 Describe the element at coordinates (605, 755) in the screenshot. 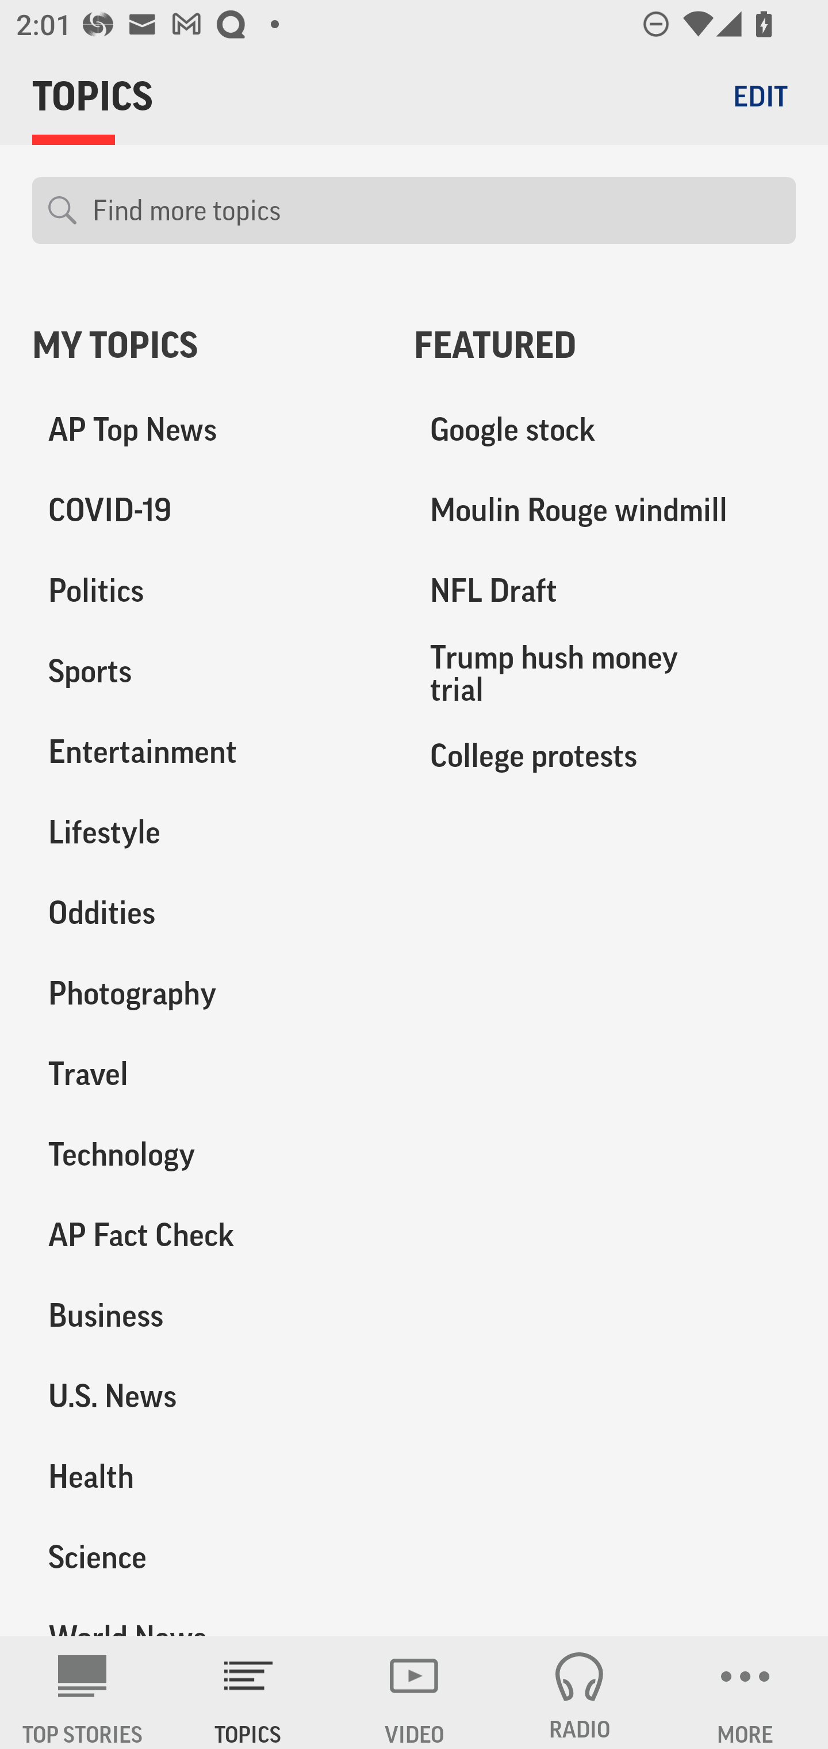

I see `College protests` at that location.